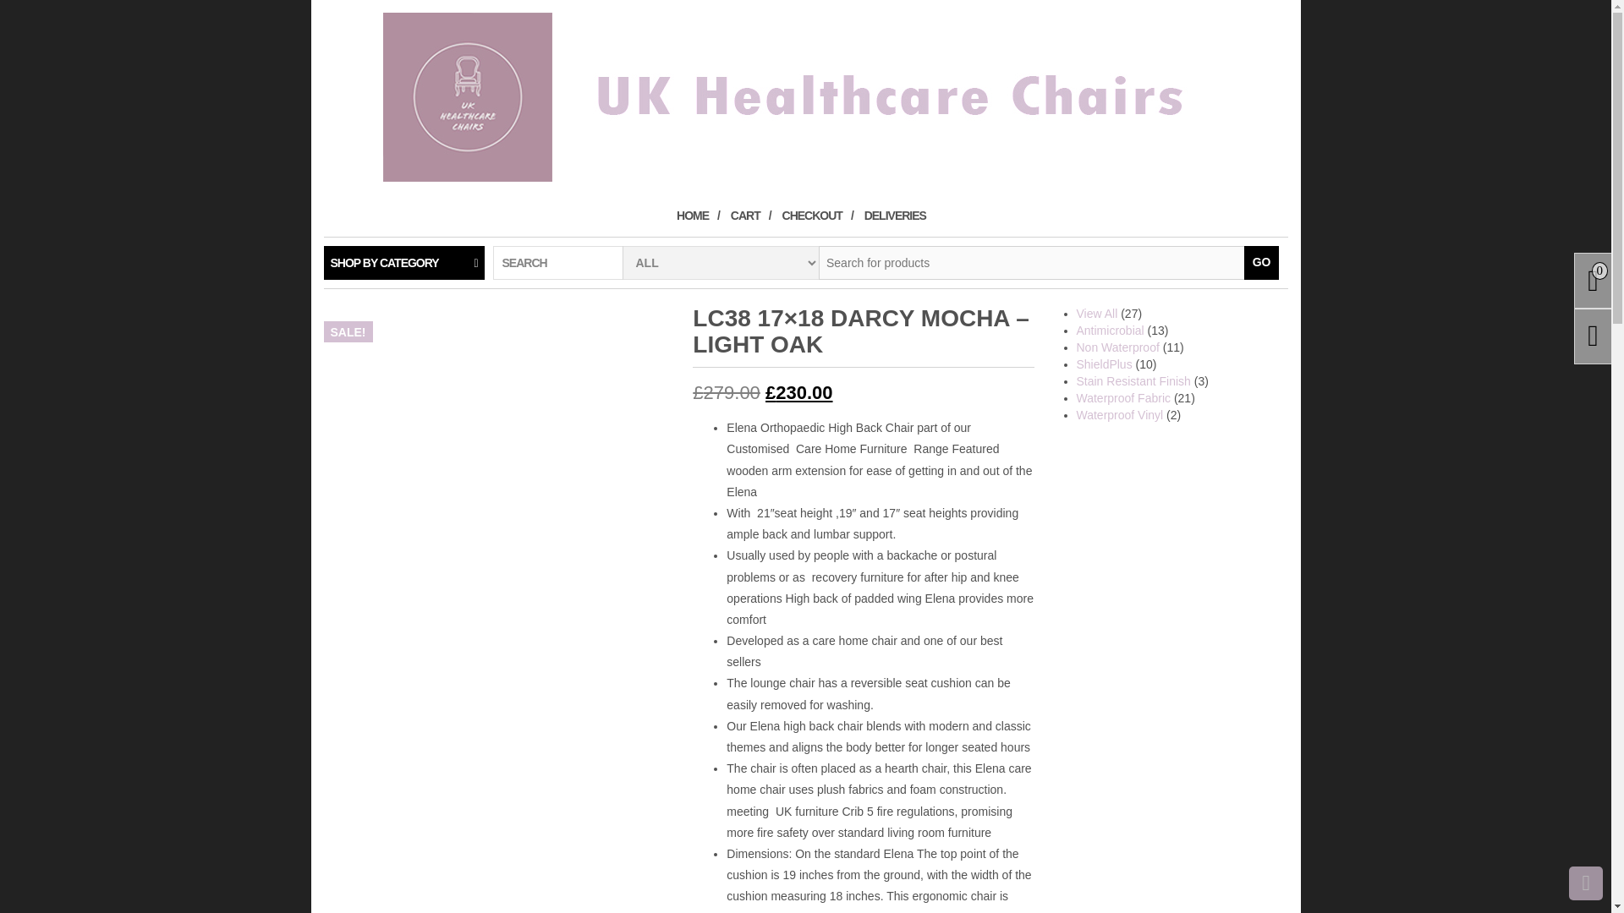 This screenshot has width=1624, height=913. Describe the element at coordinates (403, 262) in the screenshot. I see `SHOP BY CATEGORY` at that location.